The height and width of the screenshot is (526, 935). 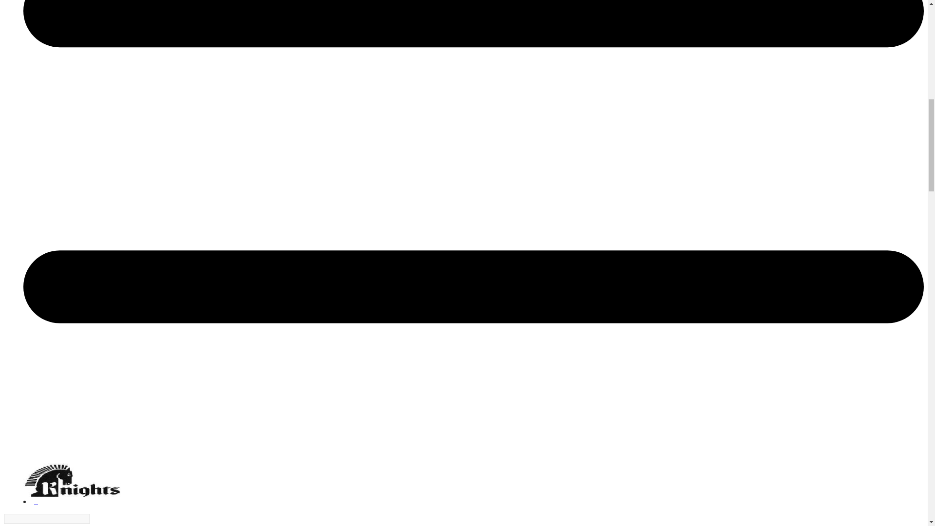 I want to click on Find, so click(x=95, y=519).